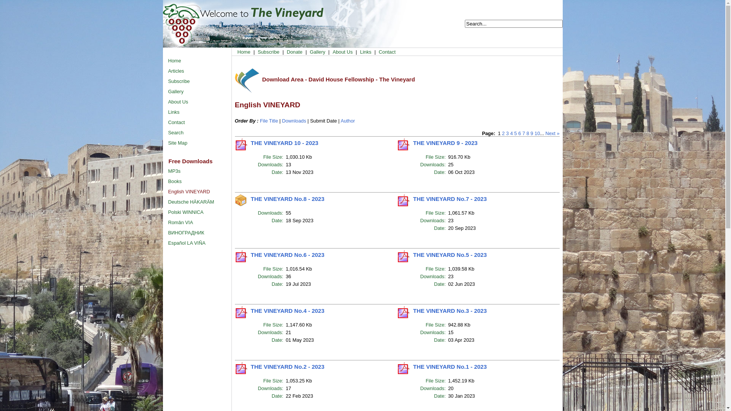 This screenshot has width=731, height=411. What do you see at coordinates (387, 52) in the screenshot?
I see `Contact` at bounding box center [387, 52].